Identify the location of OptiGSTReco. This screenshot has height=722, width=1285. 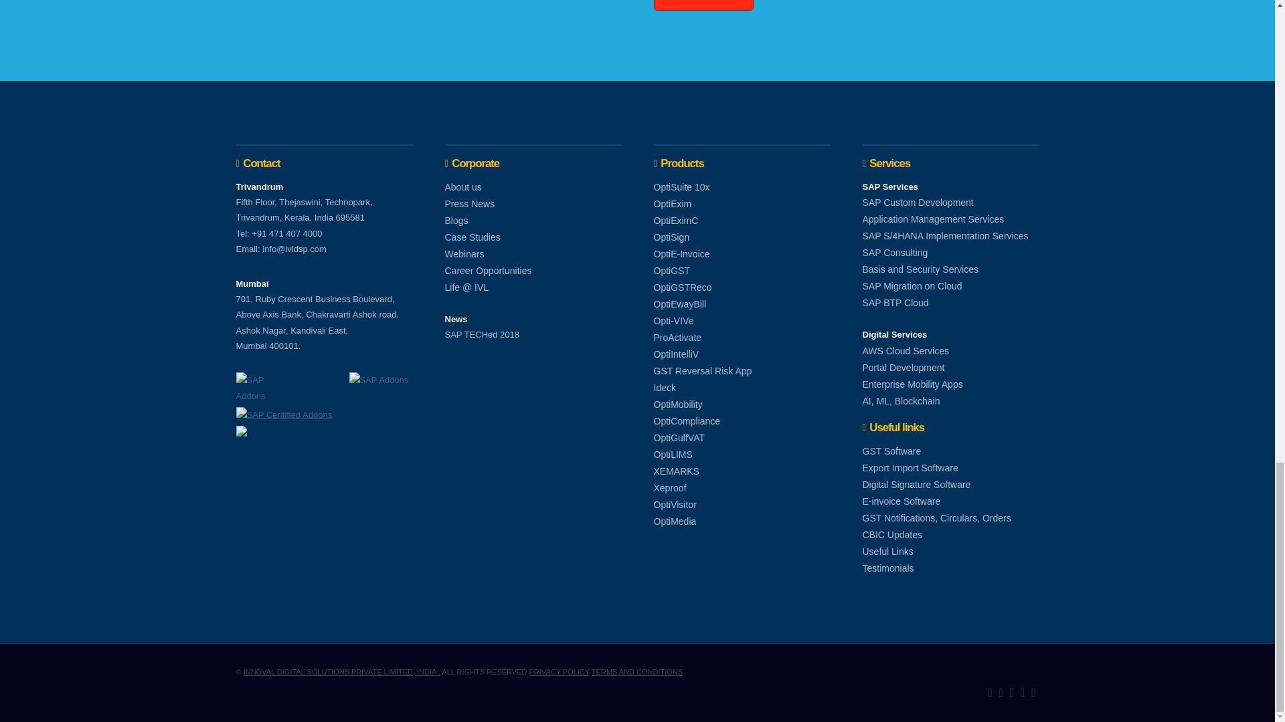
(682, 287).